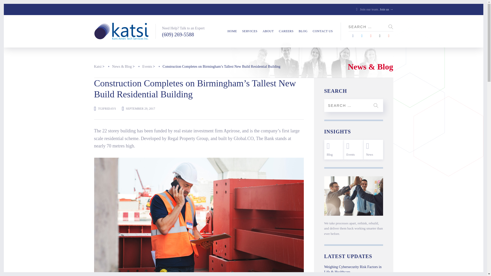 The image size is (491, 276). Describe the element at coordinates (250, 31) in the screenshot. I see `SERVICES` at that location.